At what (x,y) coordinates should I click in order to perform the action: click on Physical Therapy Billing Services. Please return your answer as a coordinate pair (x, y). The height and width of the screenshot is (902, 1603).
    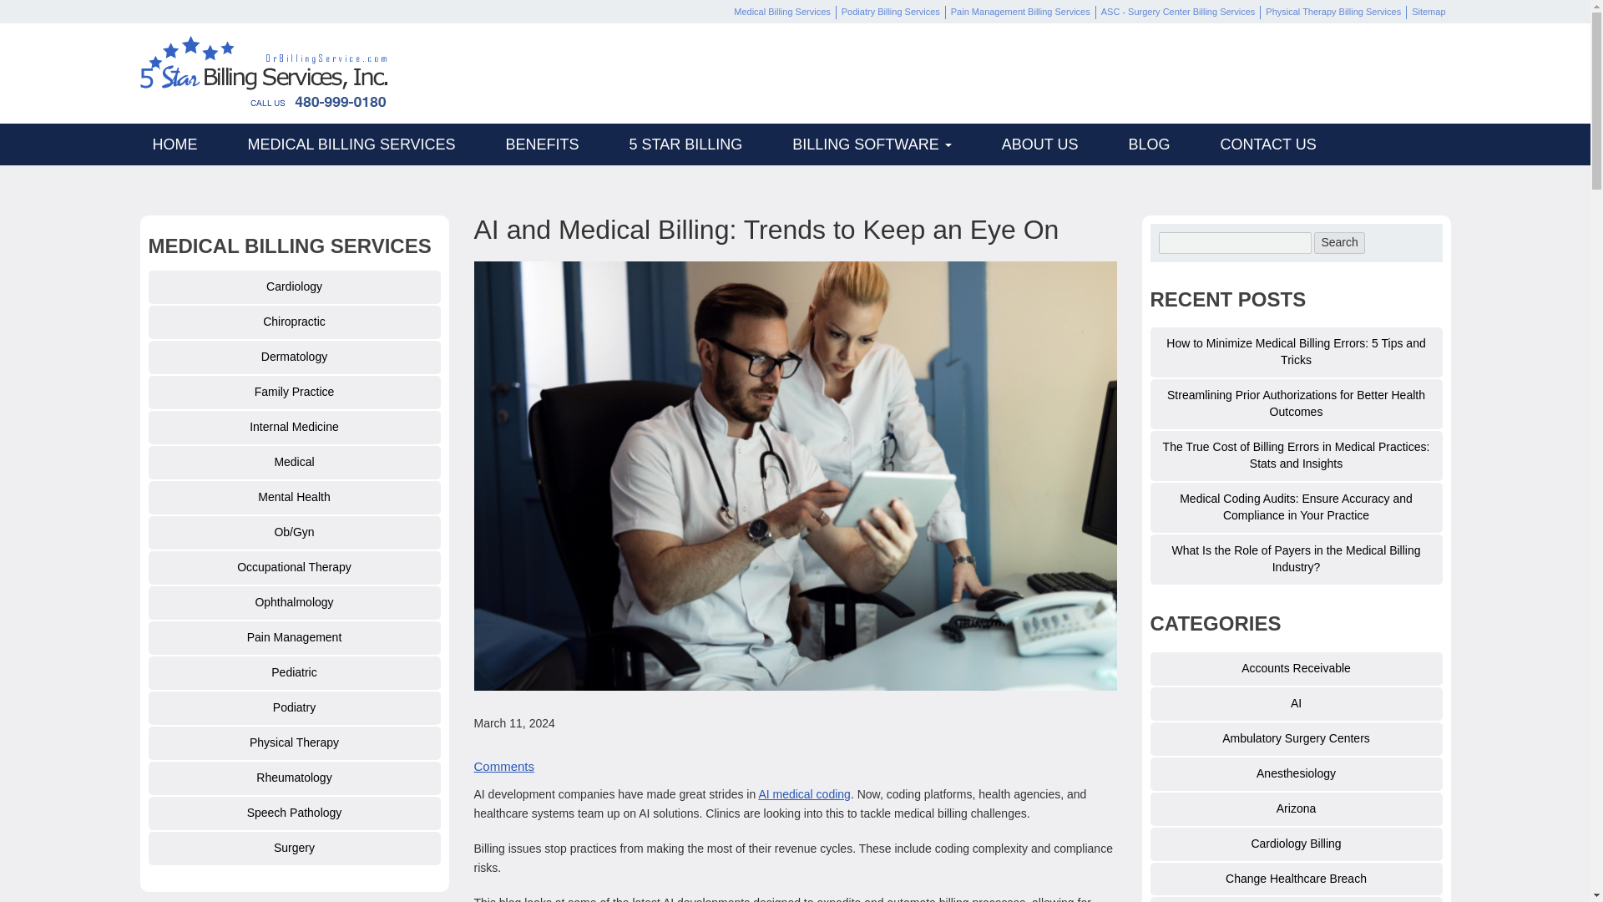
    Looking at the image, I should click on (1332, 12).